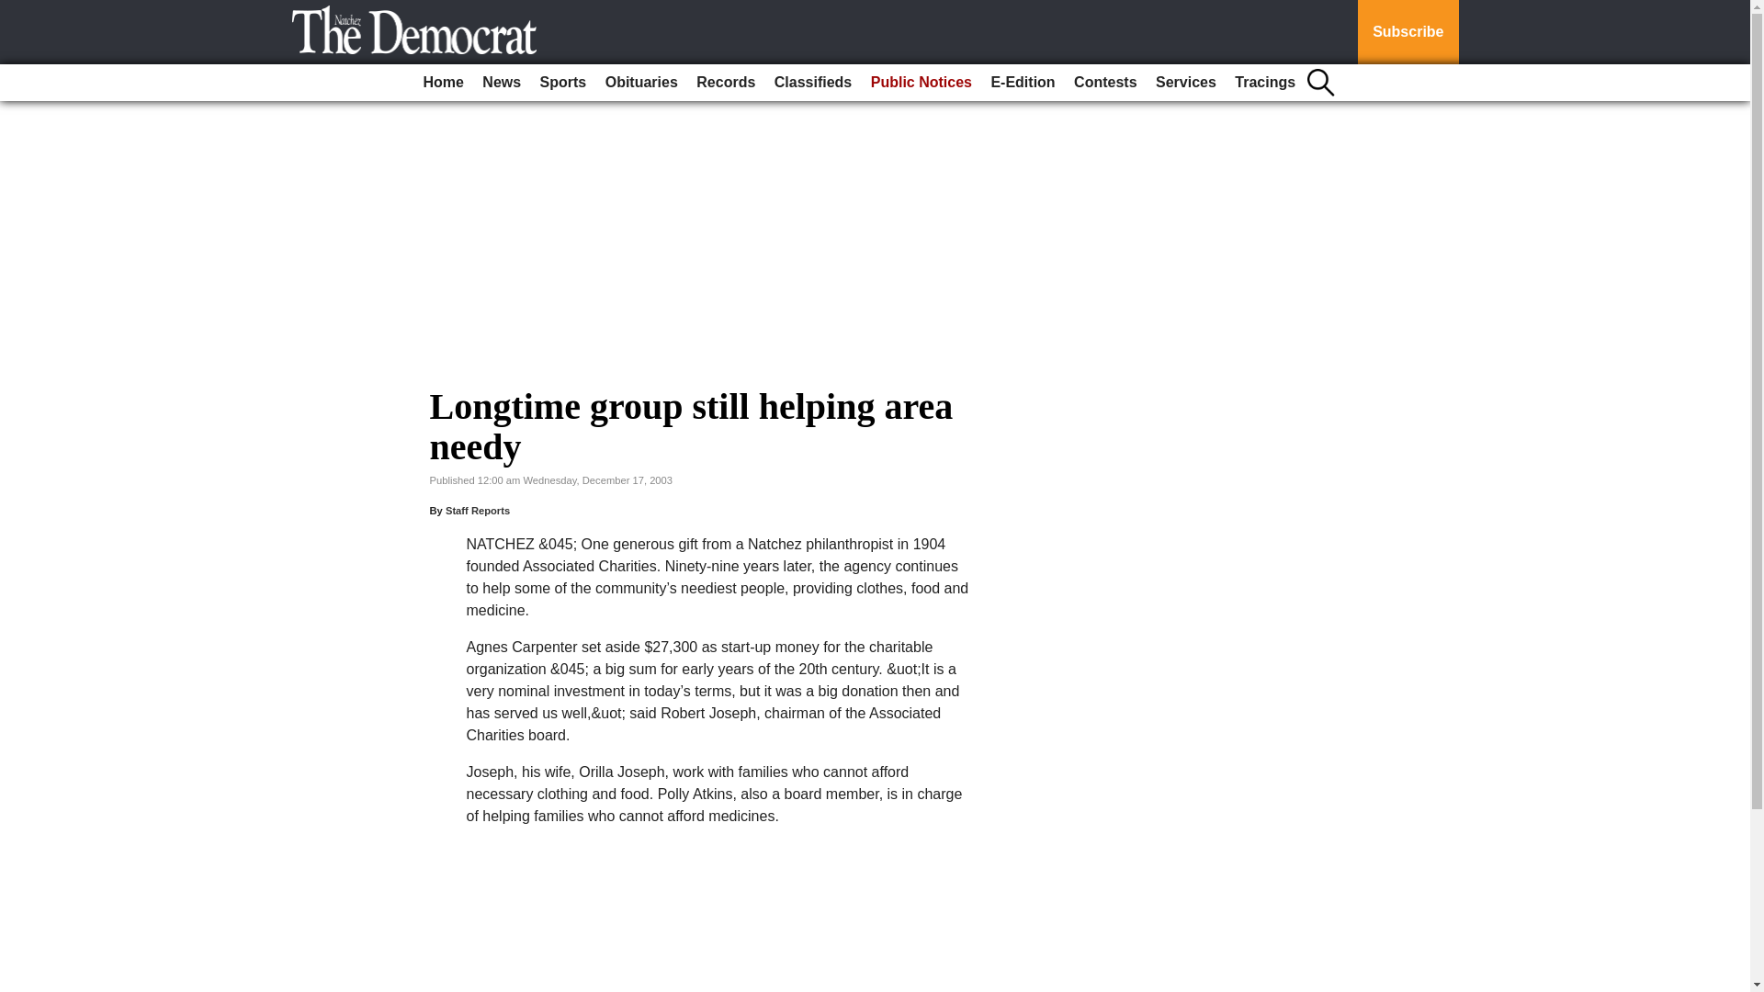 Image resolution: width=1764 pixels, height=992 pixels. What do you see at coordinates (813, 83) in the screenshot?
I see `Classifieds` at bounding box center [813, 83].